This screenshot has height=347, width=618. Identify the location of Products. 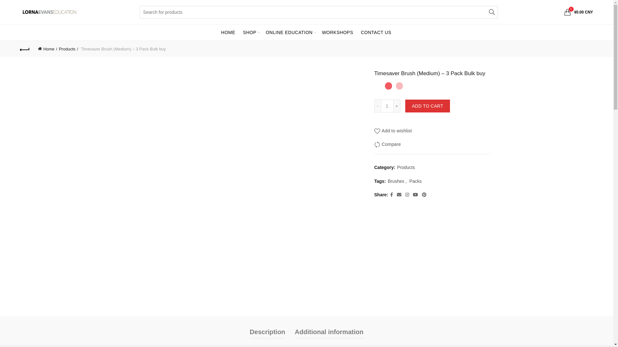
(69, 49).